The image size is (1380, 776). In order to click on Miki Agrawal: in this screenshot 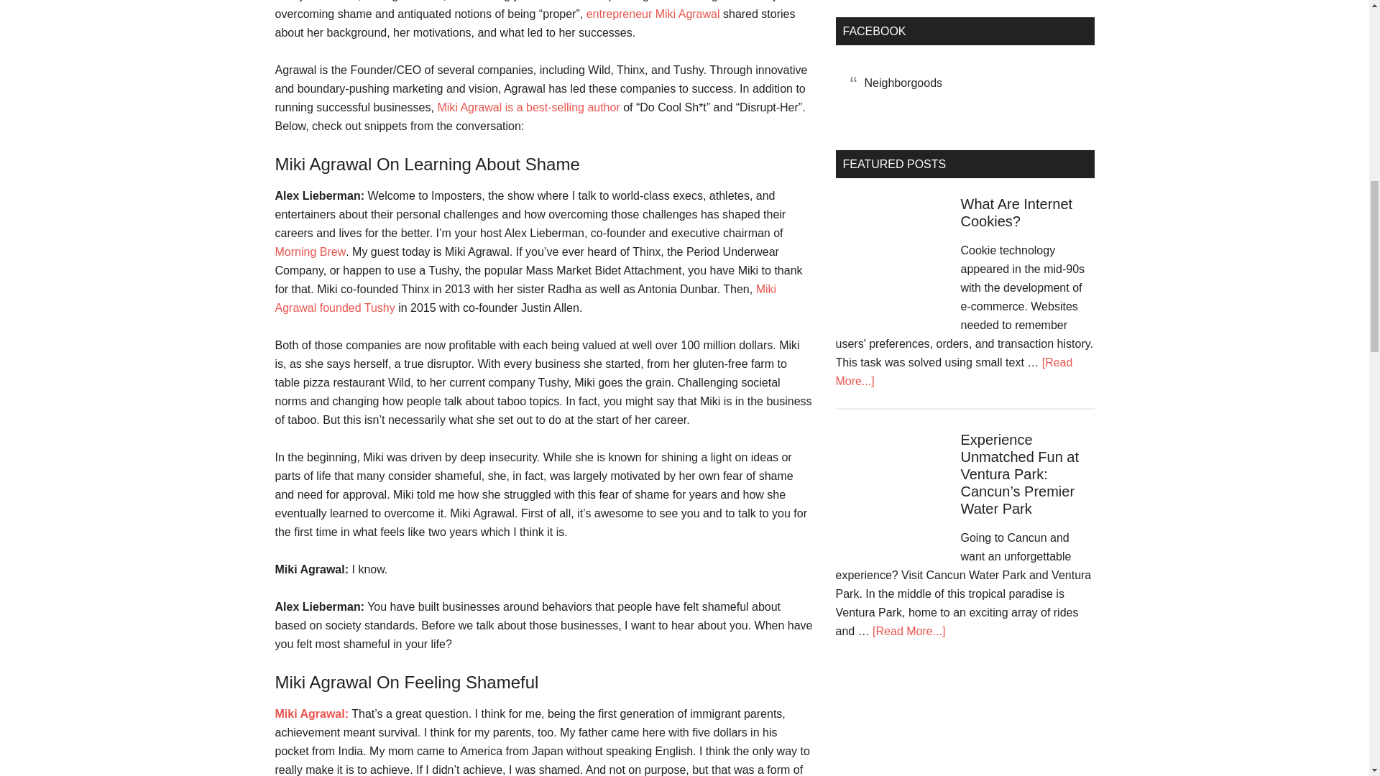, I will do `click(312, 713)`.